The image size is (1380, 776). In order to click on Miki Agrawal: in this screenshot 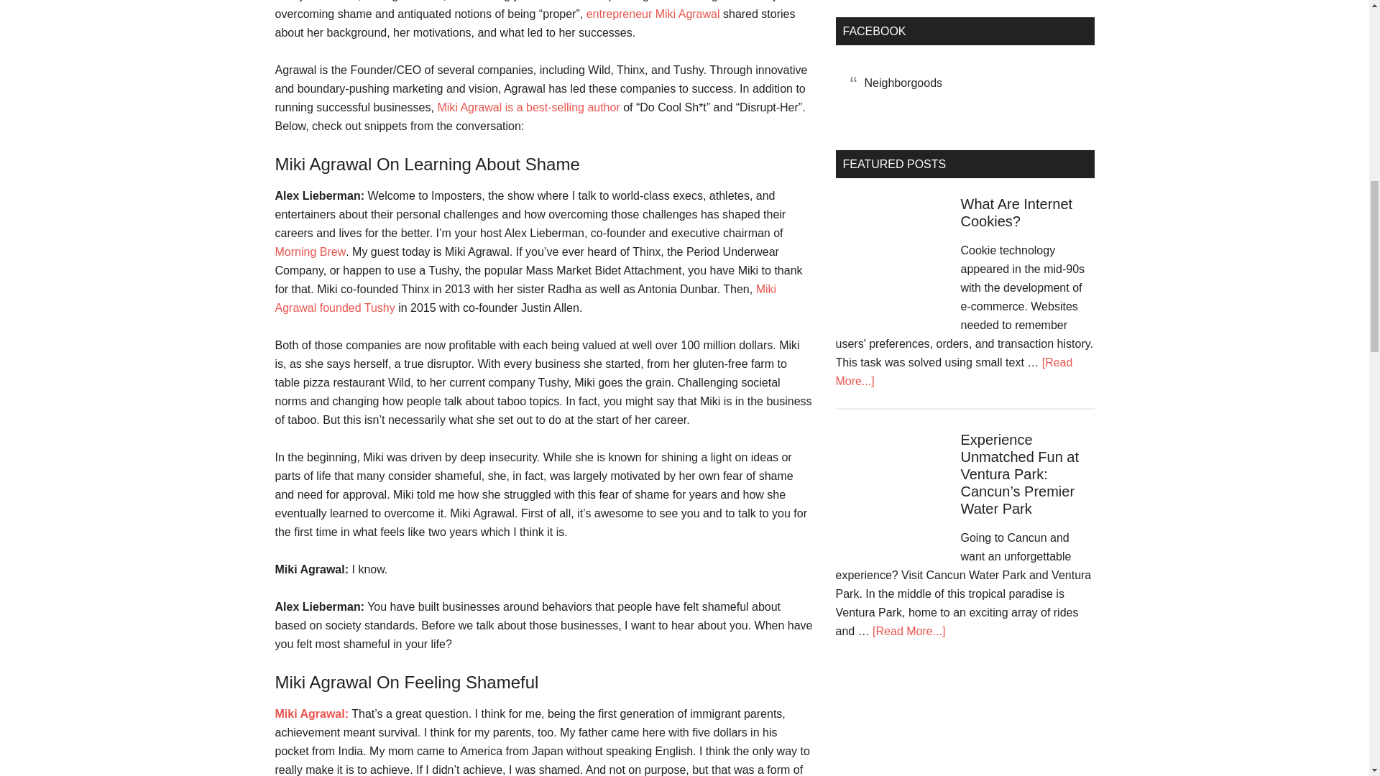, I will do `click(312, 713)`.